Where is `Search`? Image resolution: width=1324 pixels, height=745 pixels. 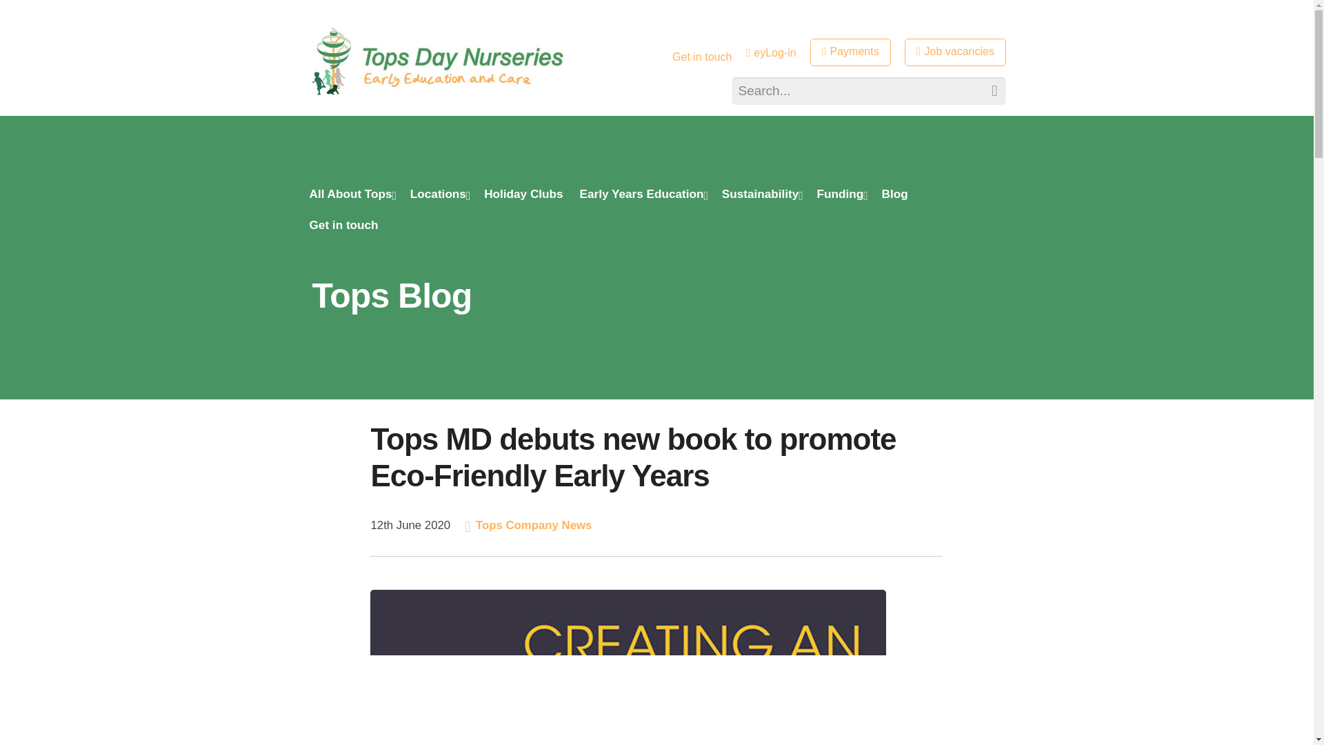 Search is located at coordinates (987, 91).